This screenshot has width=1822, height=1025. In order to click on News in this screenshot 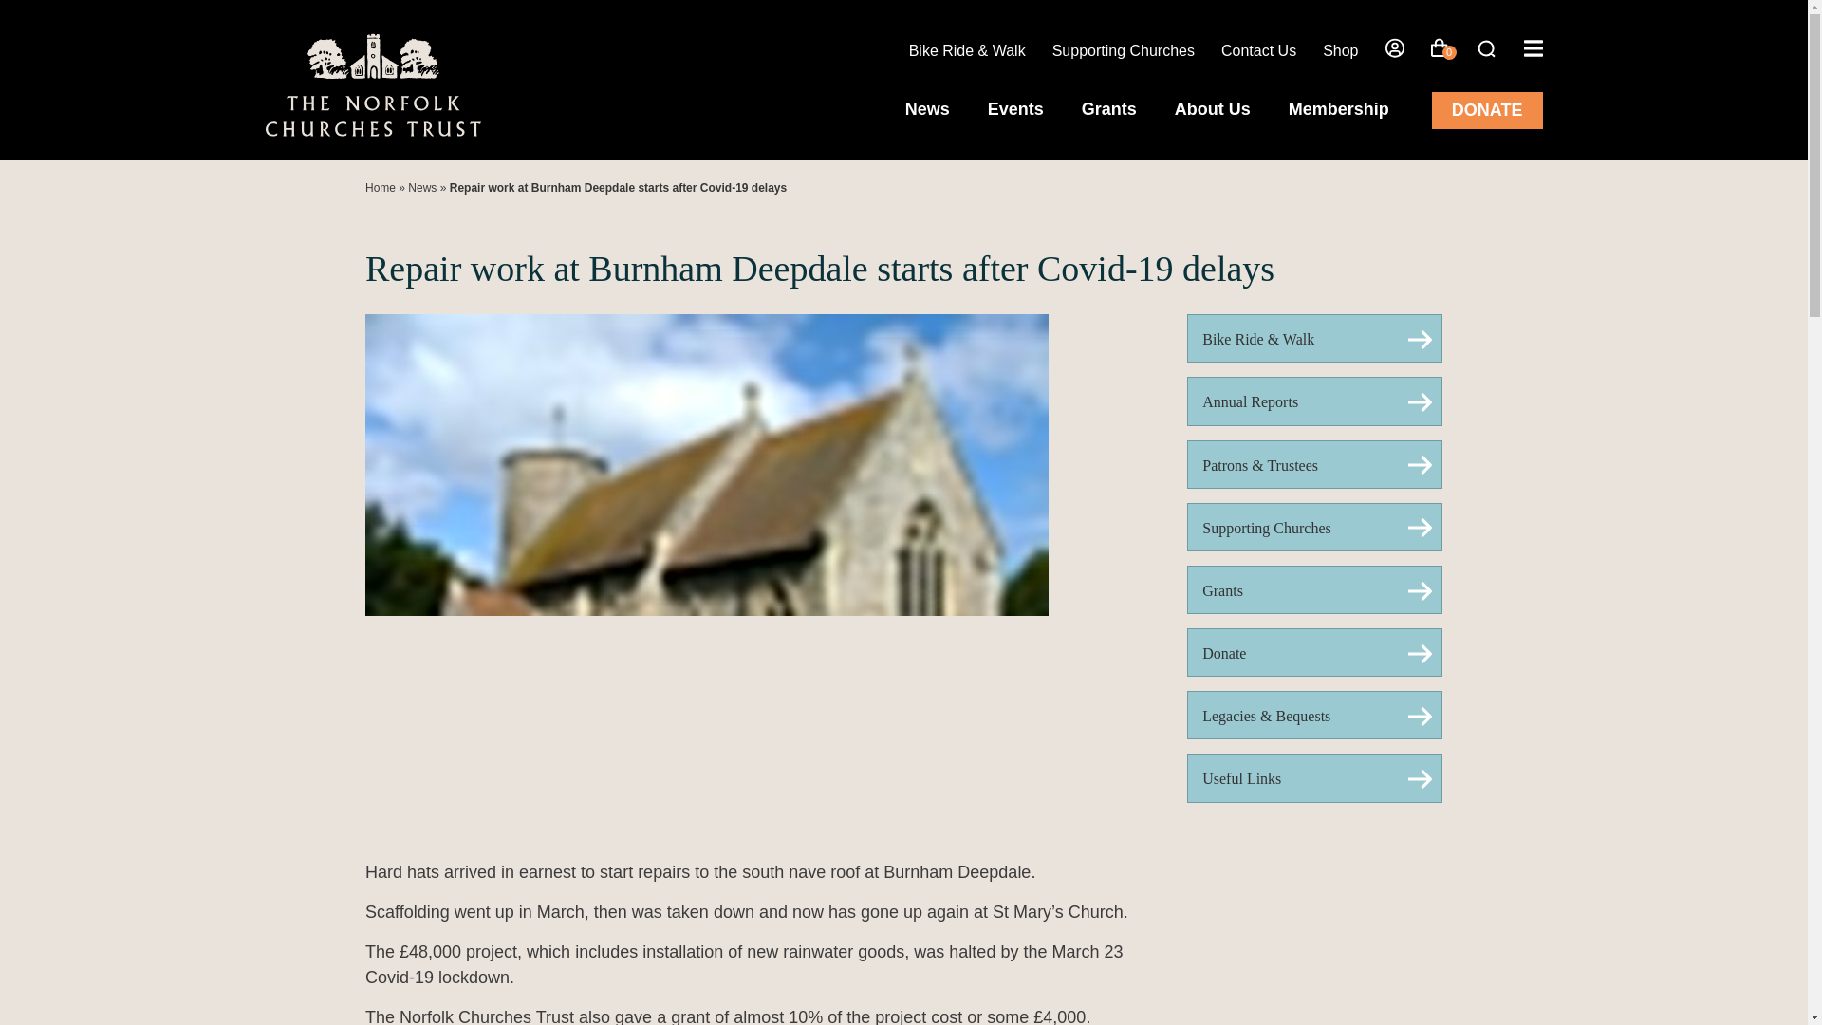, I will do `click(927, 108)`.